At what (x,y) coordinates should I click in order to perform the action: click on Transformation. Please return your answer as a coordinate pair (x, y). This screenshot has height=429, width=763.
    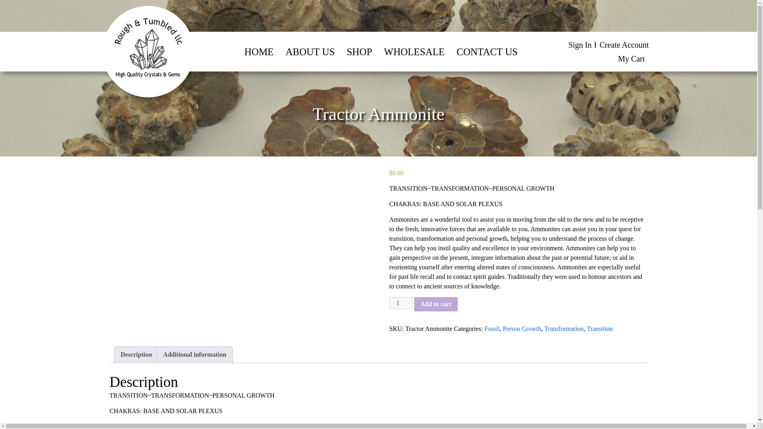
    Looking at the image, I should click on (564, 329).